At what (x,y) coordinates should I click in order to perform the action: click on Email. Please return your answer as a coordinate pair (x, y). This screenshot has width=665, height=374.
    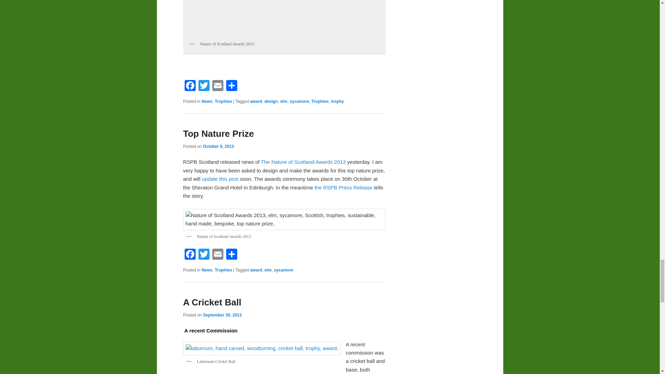
    Looking at the image, I should click on (218, 255).